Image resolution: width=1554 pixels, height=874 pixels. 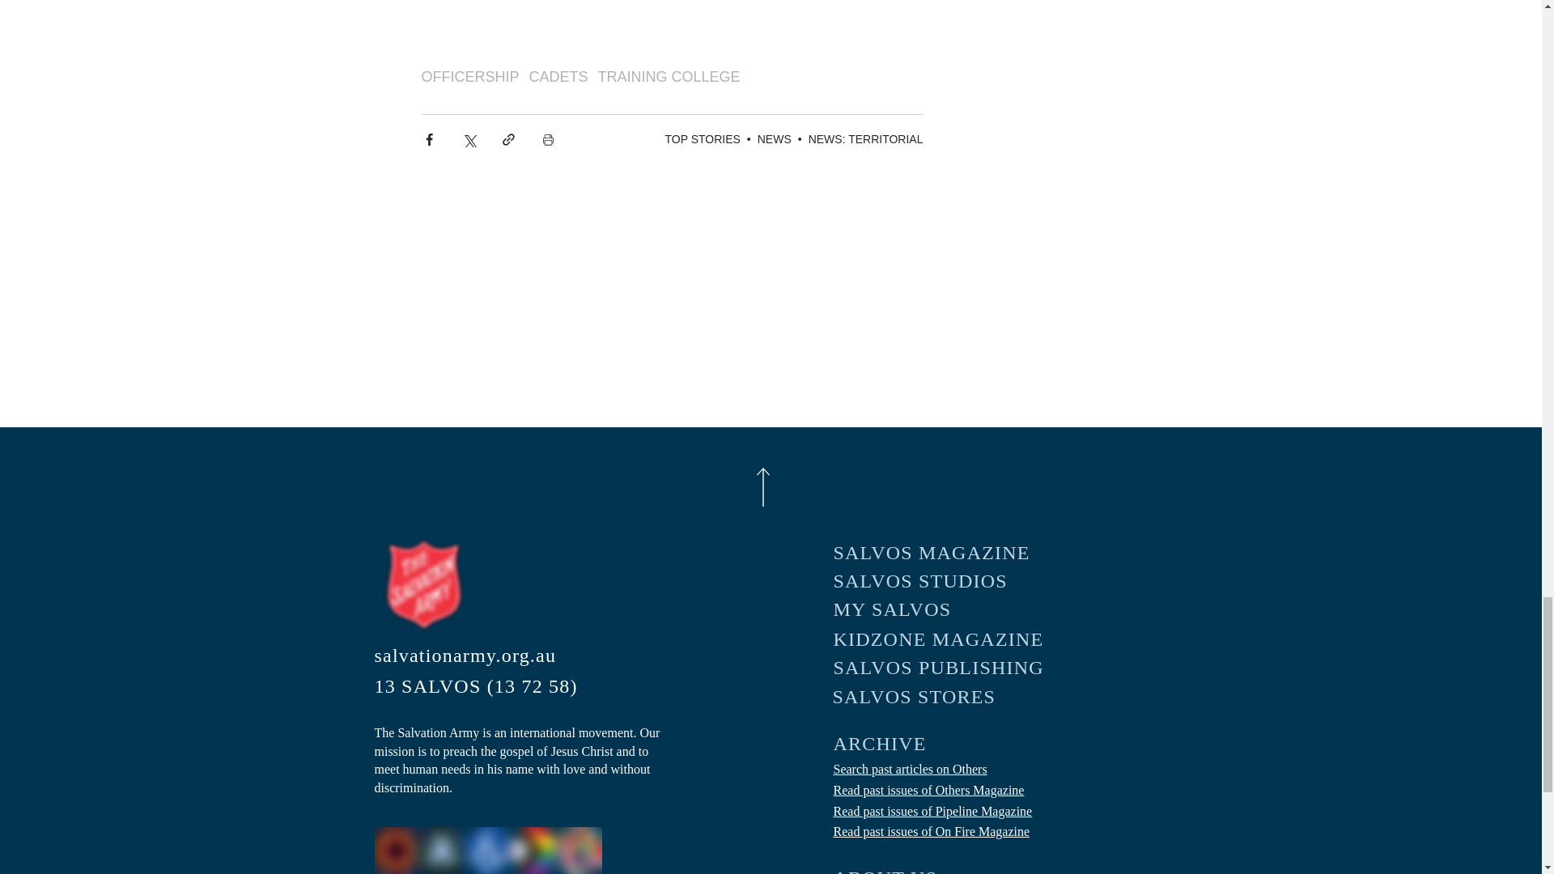 I want to click on Read past issues of Others Magazine, so click(x=928, y=790).